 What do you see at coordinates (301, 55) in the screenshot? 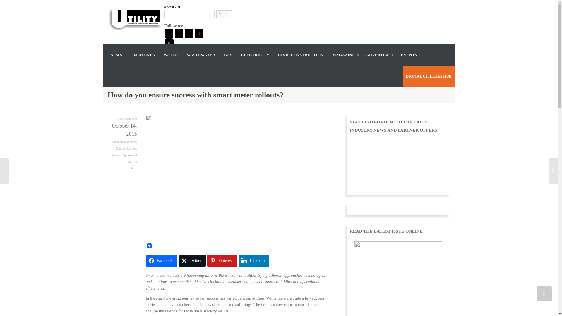
I see `Civil Construction` at bounding box center [301, 55].